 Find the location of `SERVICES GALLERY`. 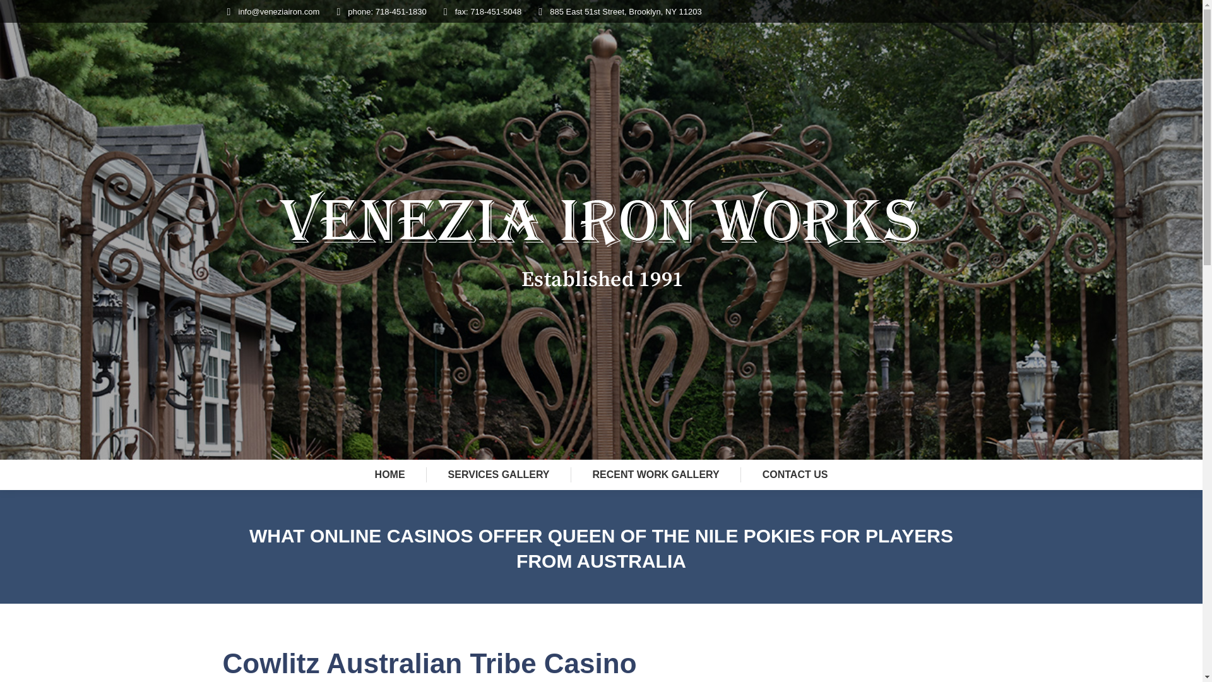

SERVICES GALLERY is located at coordinates (499, 474).